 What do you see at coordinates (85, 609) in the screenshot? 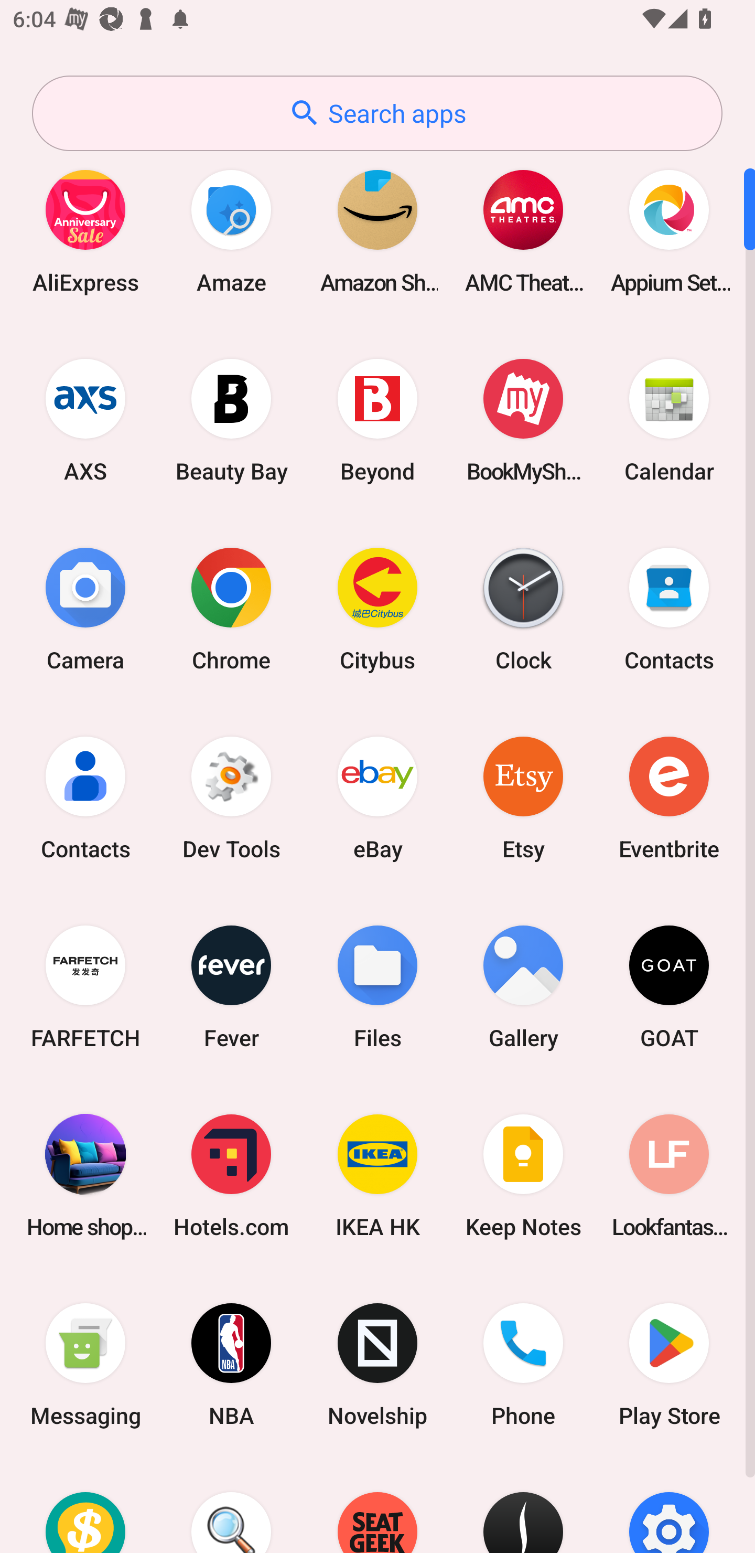
I see `Camera` at bounding box center [85, 609].